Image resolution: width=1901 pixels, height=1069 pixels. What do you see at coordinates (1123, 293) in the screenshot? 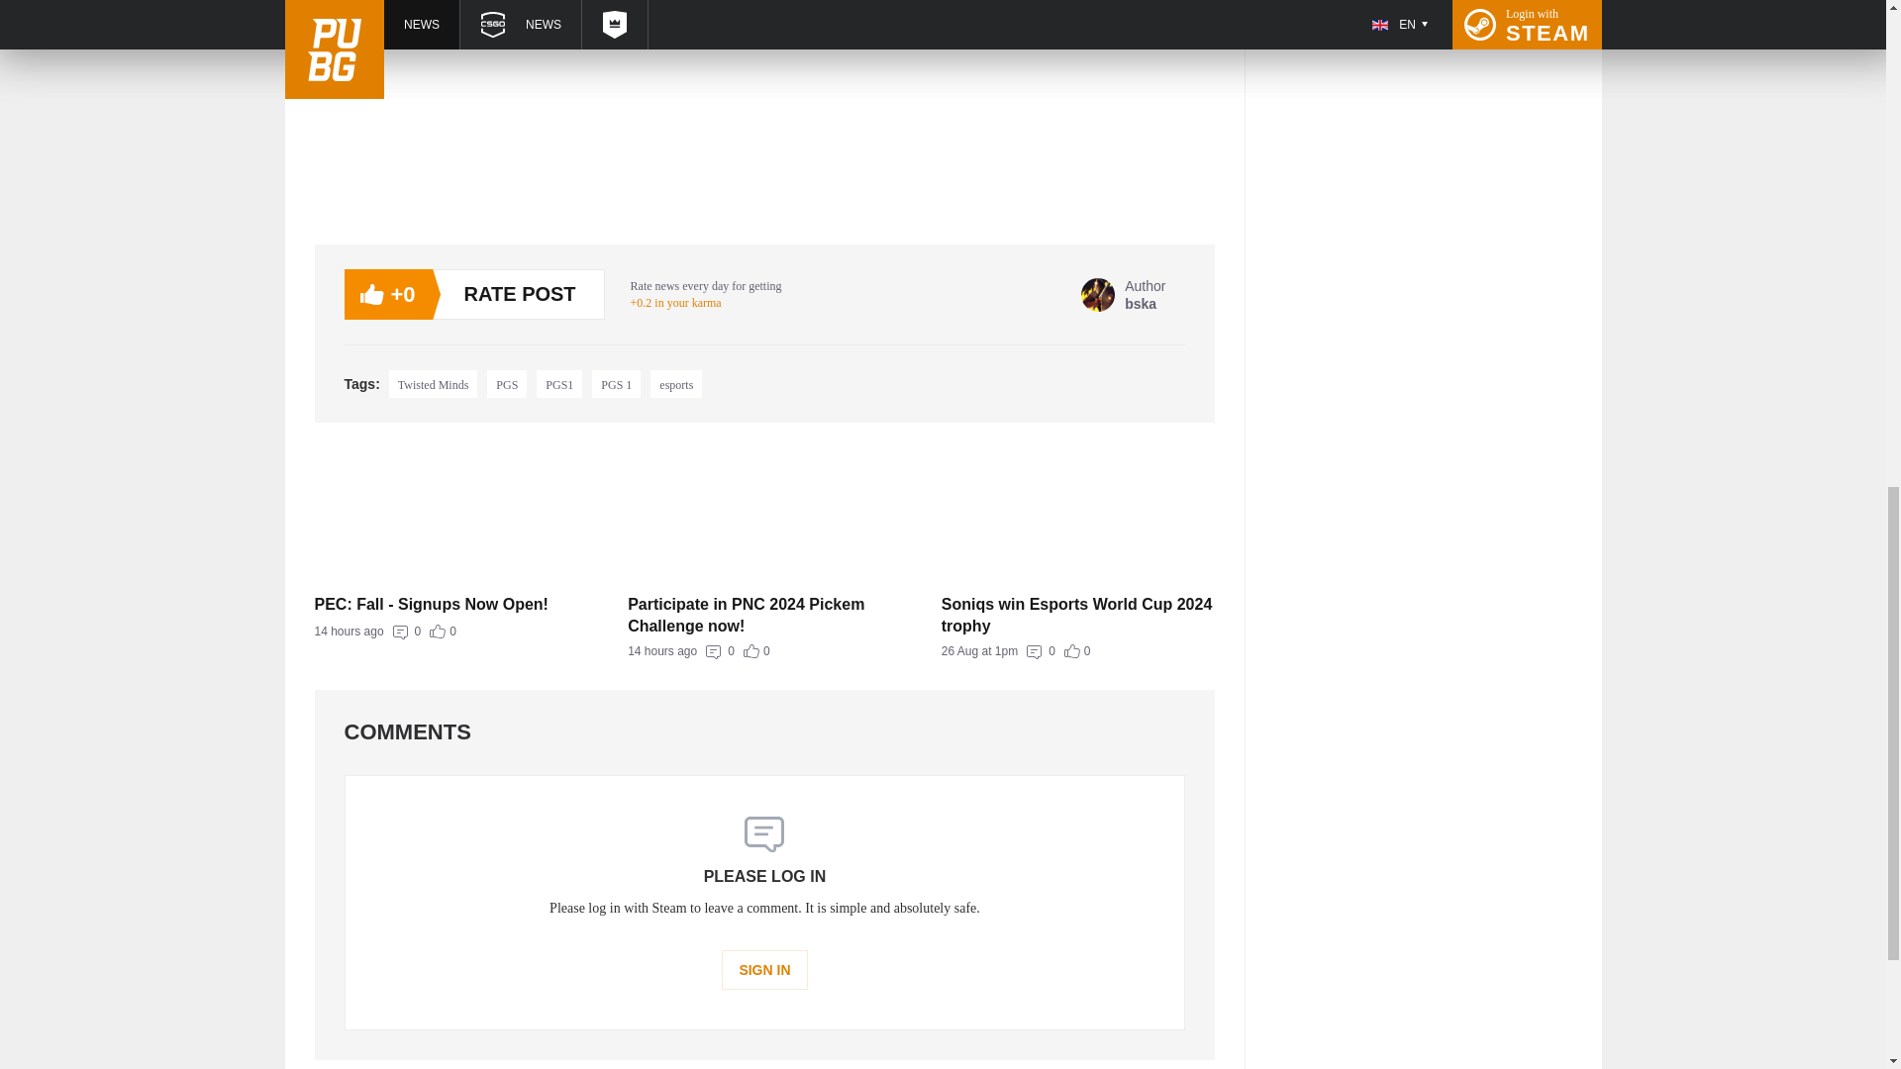
I see `Twisted Minds` at bounding box center [1123, 293].